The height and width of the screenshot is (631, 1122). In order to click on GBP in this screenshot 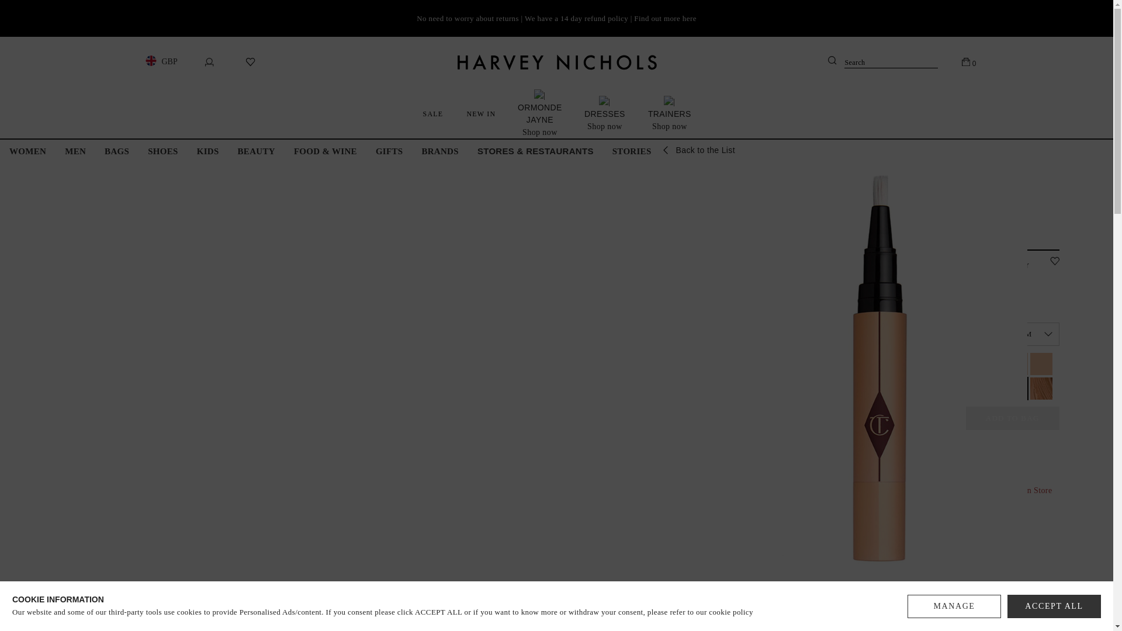, I will do `click(159, 61)`.